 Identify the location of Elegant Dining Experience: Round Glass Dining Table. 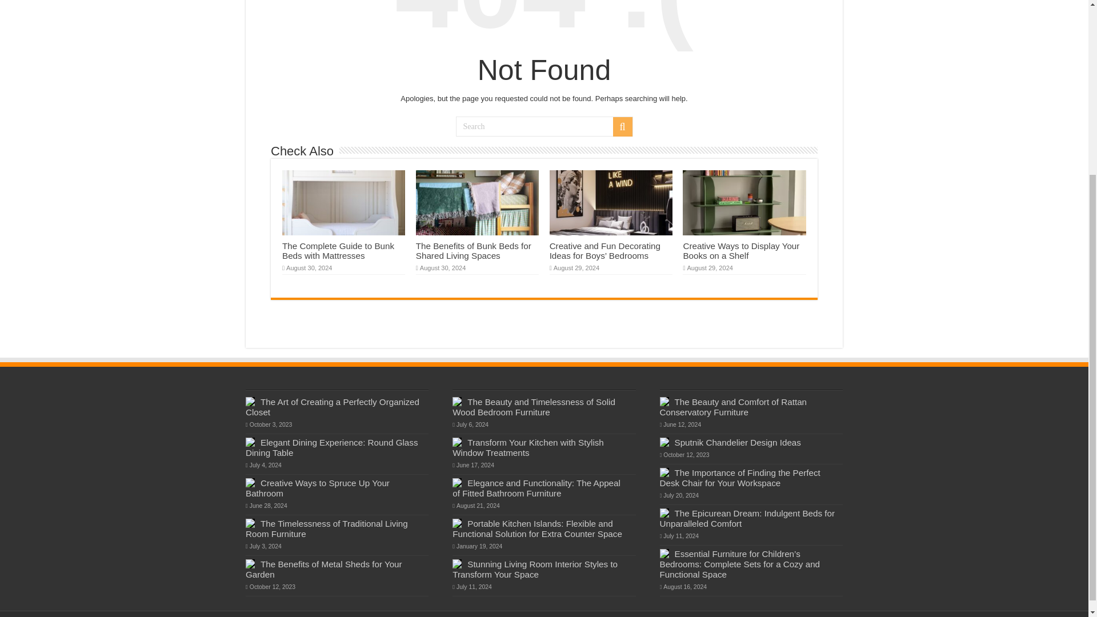
(331, 447).